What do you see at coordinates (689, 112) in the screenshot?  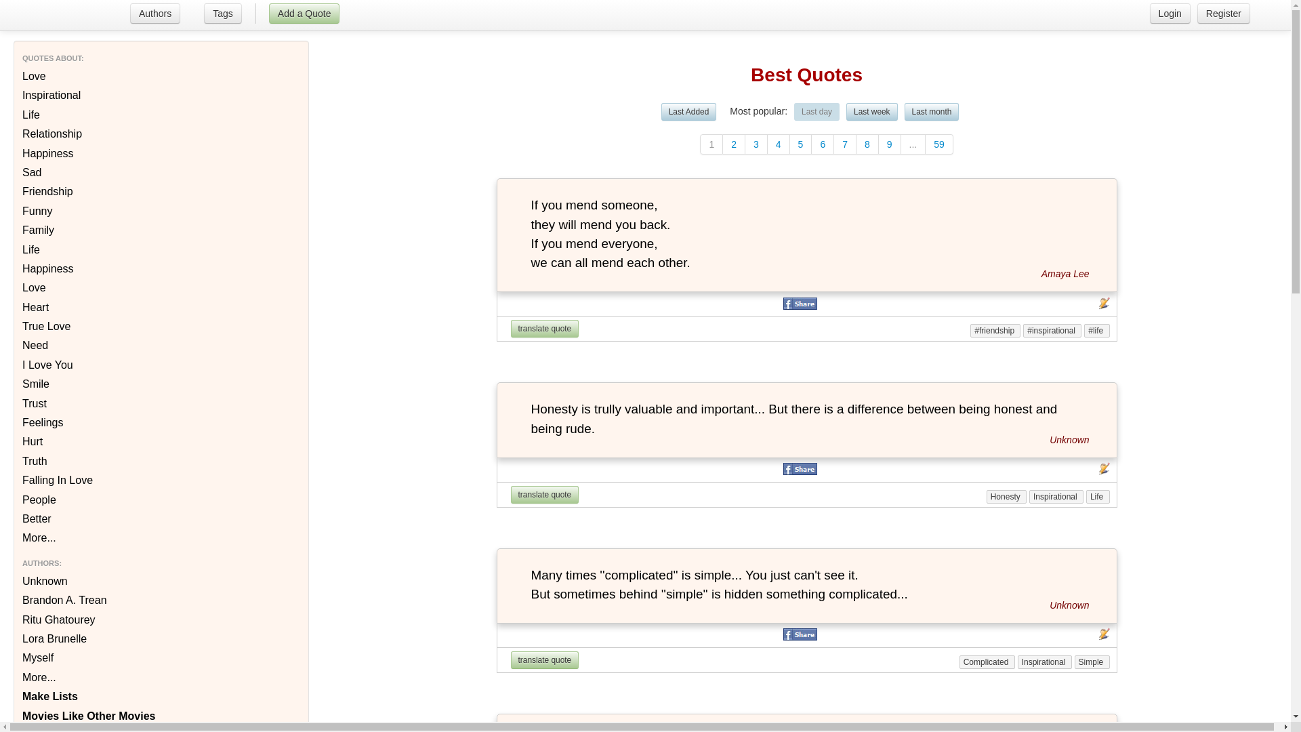 I see `Last Added` at bounding box center [689, 112].